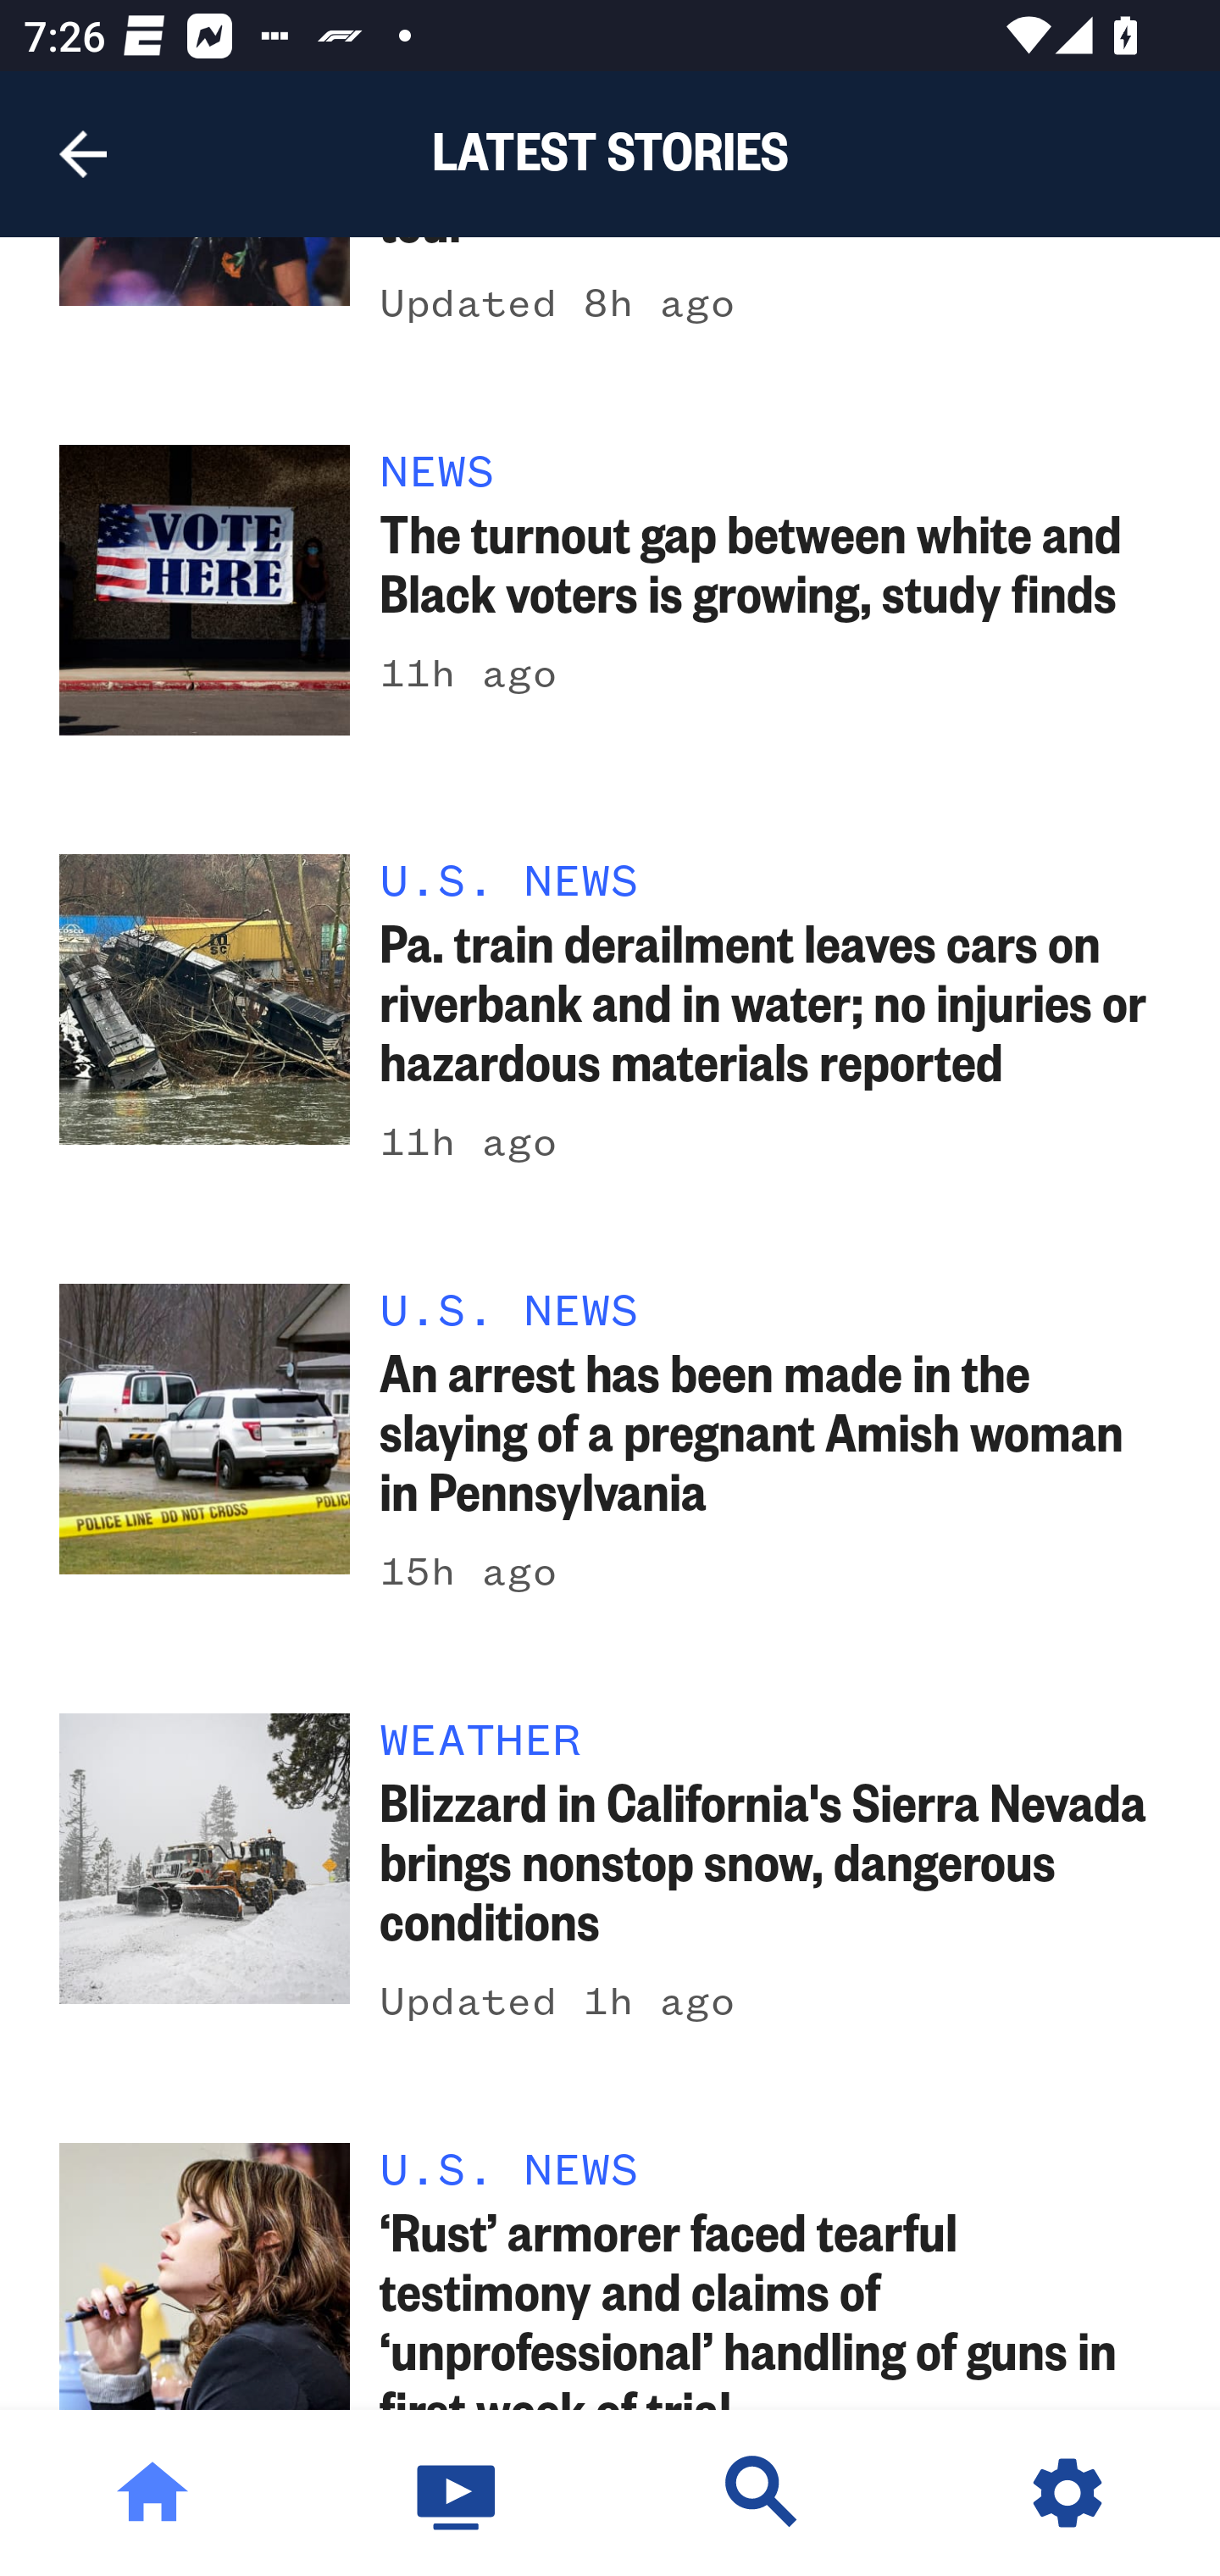  What do you see at coordinates (762, 2493) in the screenshot?
I see `Discover` at bounding box center [762, 2493].